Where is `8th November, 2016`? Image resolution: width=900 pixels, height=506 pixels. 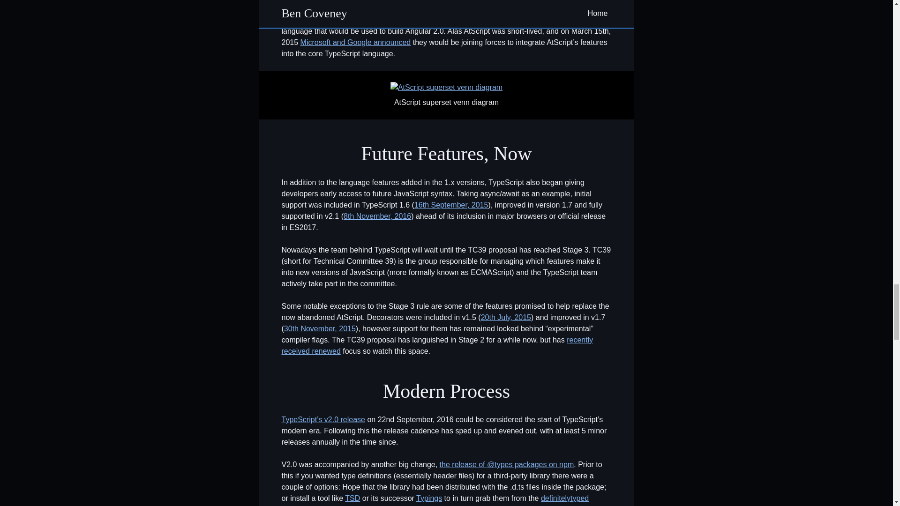
8th November, 2016 is located at coordinates (377, 216).